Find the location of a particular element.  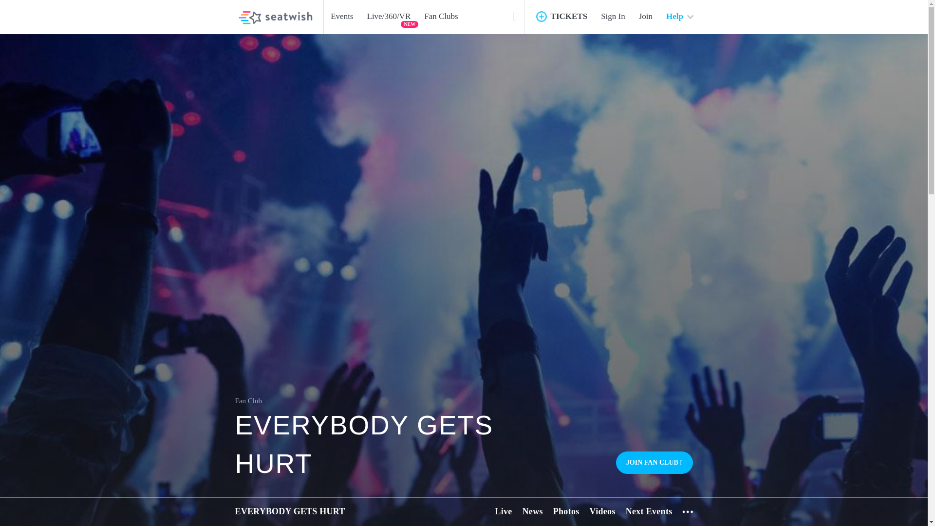

Events is located at coordinates (342, 17).